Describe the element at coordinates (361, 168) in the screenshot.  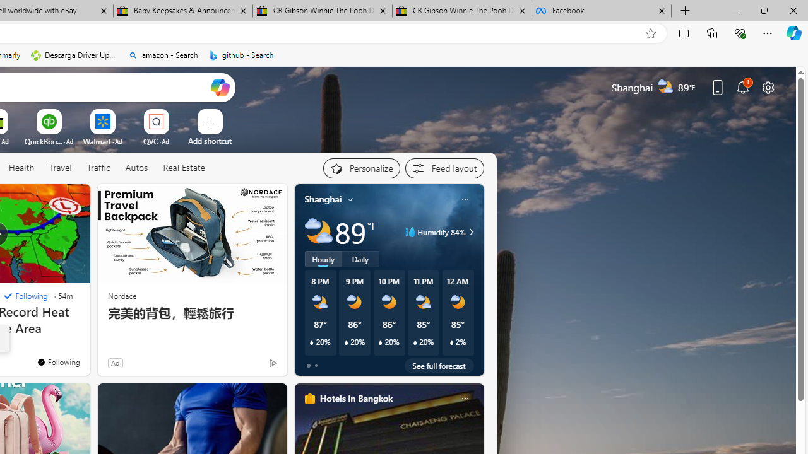
I see `Personalize your feed"` at that location.